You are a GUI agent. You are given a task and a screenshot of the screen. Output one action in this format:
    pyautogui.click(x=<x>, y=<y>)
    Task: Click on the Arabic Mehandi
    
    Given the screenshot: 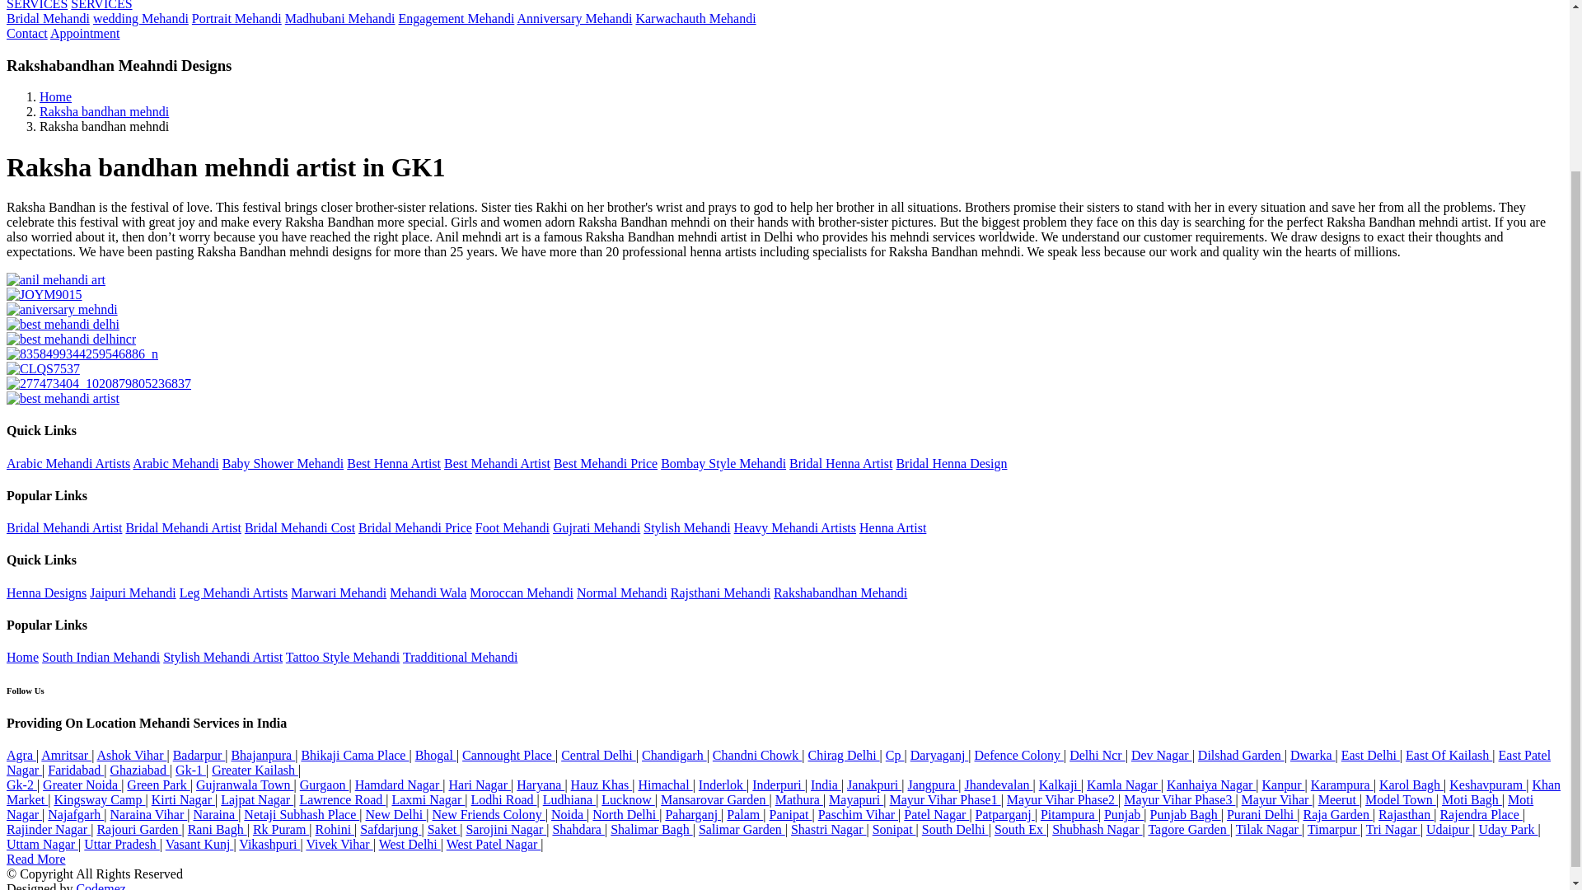 What is the action you would take?
    pyautogui.click(x=175, y=463)
    